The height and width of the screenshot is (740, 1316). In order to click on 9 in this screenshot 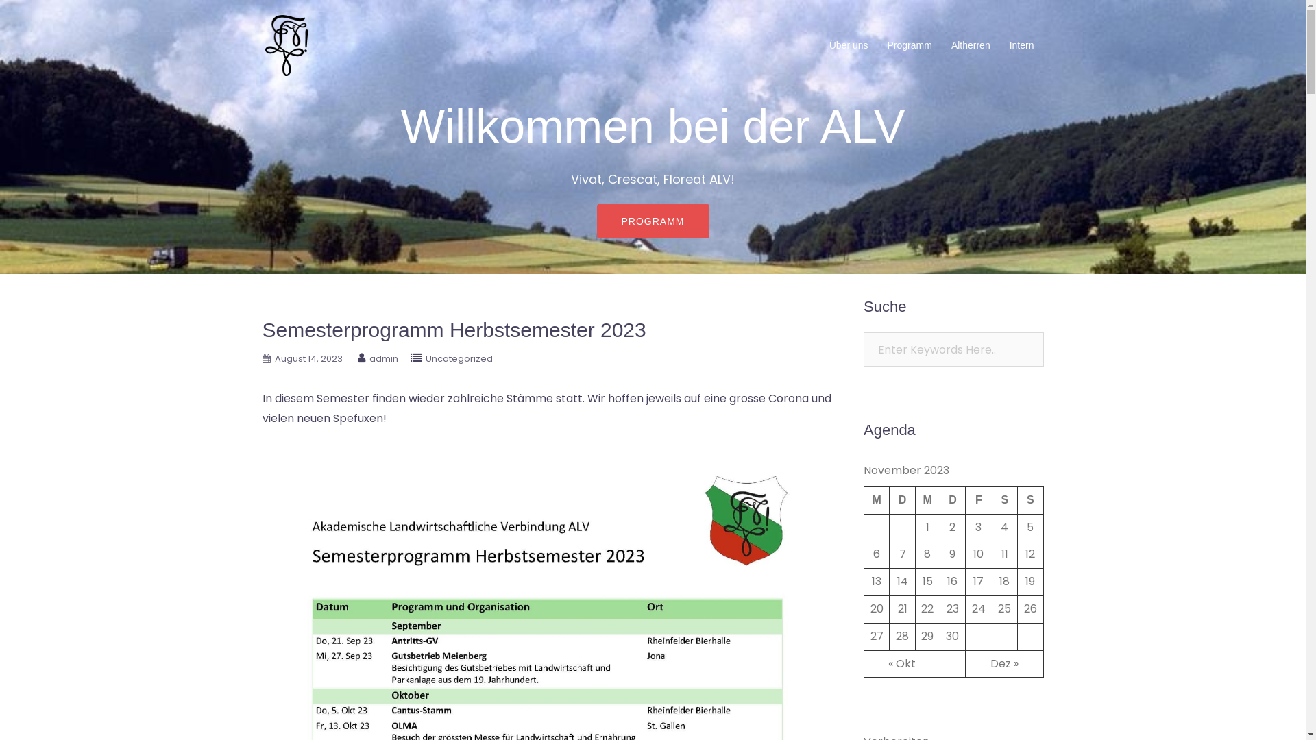, I will do `click(953, 554)`.